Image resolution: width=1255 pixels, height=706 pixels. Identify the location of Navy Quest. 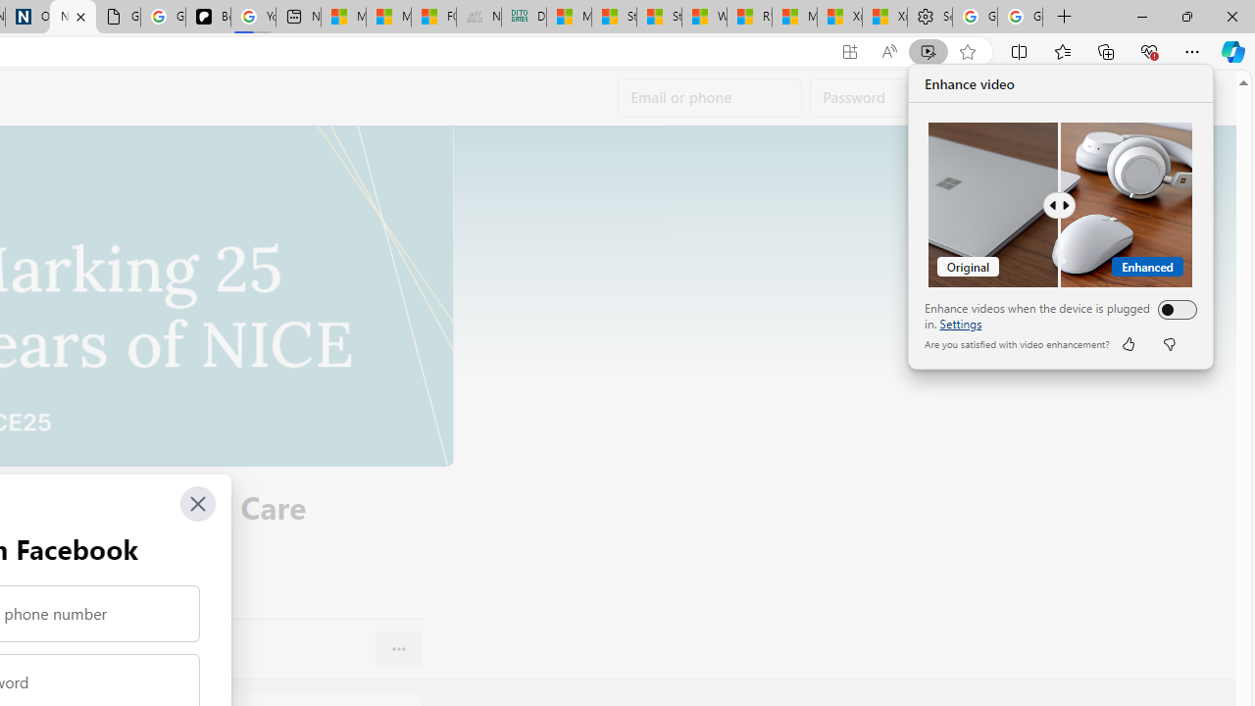
(478, 18).